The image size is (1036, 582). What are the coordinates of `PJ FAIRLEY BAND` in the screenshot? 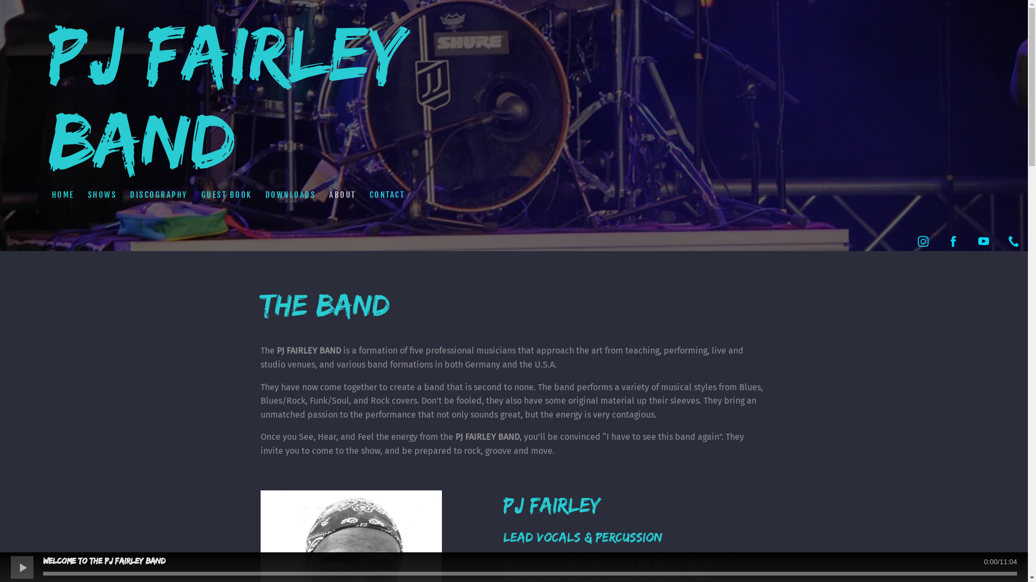 It's located at (311, 162).